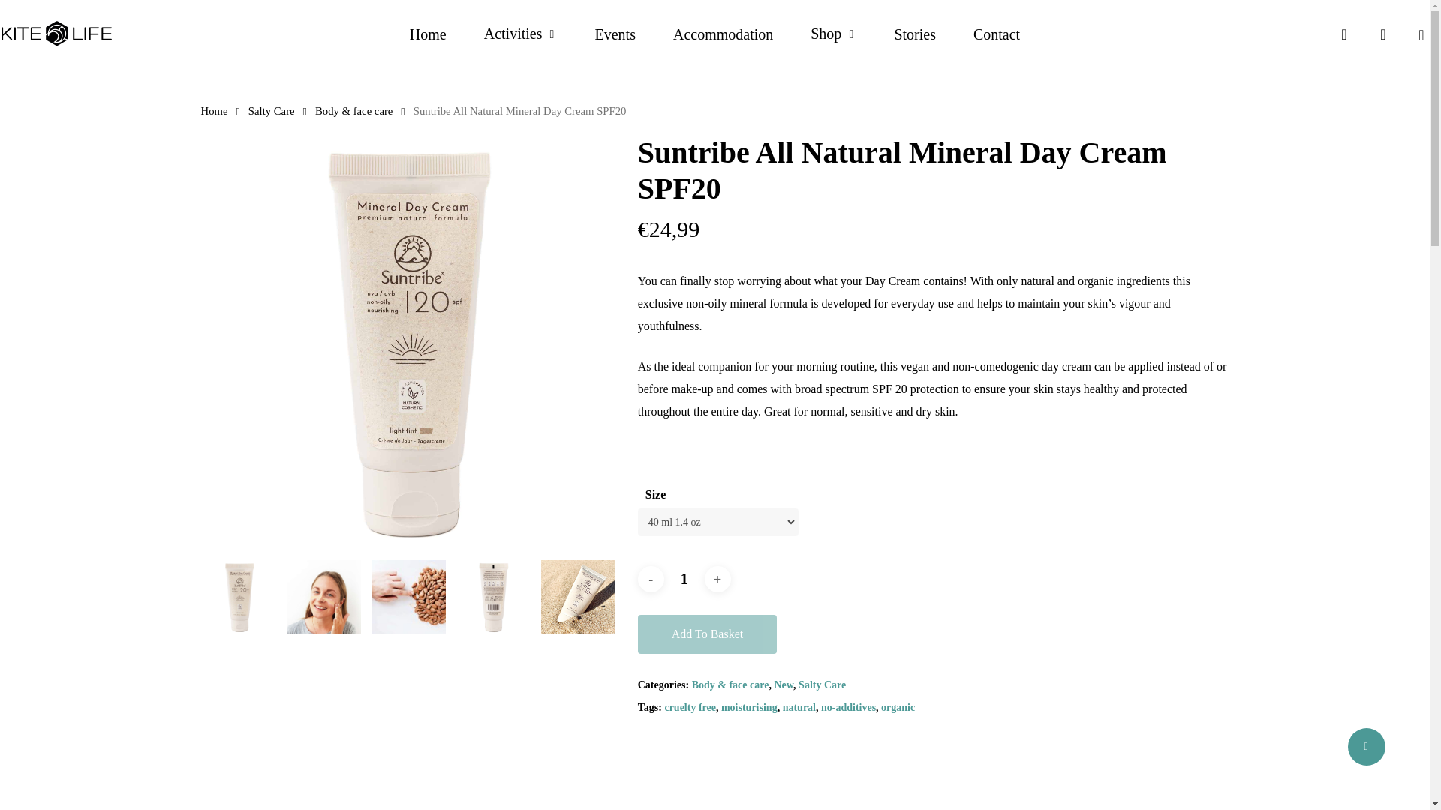  What do you see at coordinates (833, 34) in the screenshot?
I see `Shop` at bounding box center [833, 34].